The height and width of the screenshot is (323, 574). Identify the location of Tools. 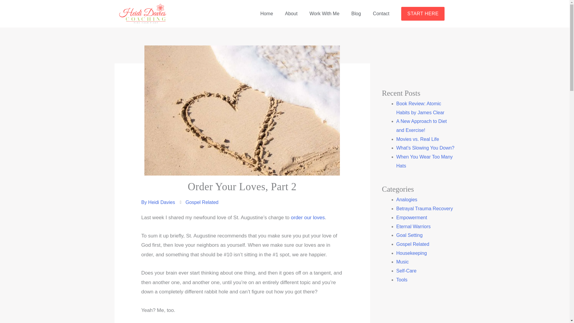
(402, 279).